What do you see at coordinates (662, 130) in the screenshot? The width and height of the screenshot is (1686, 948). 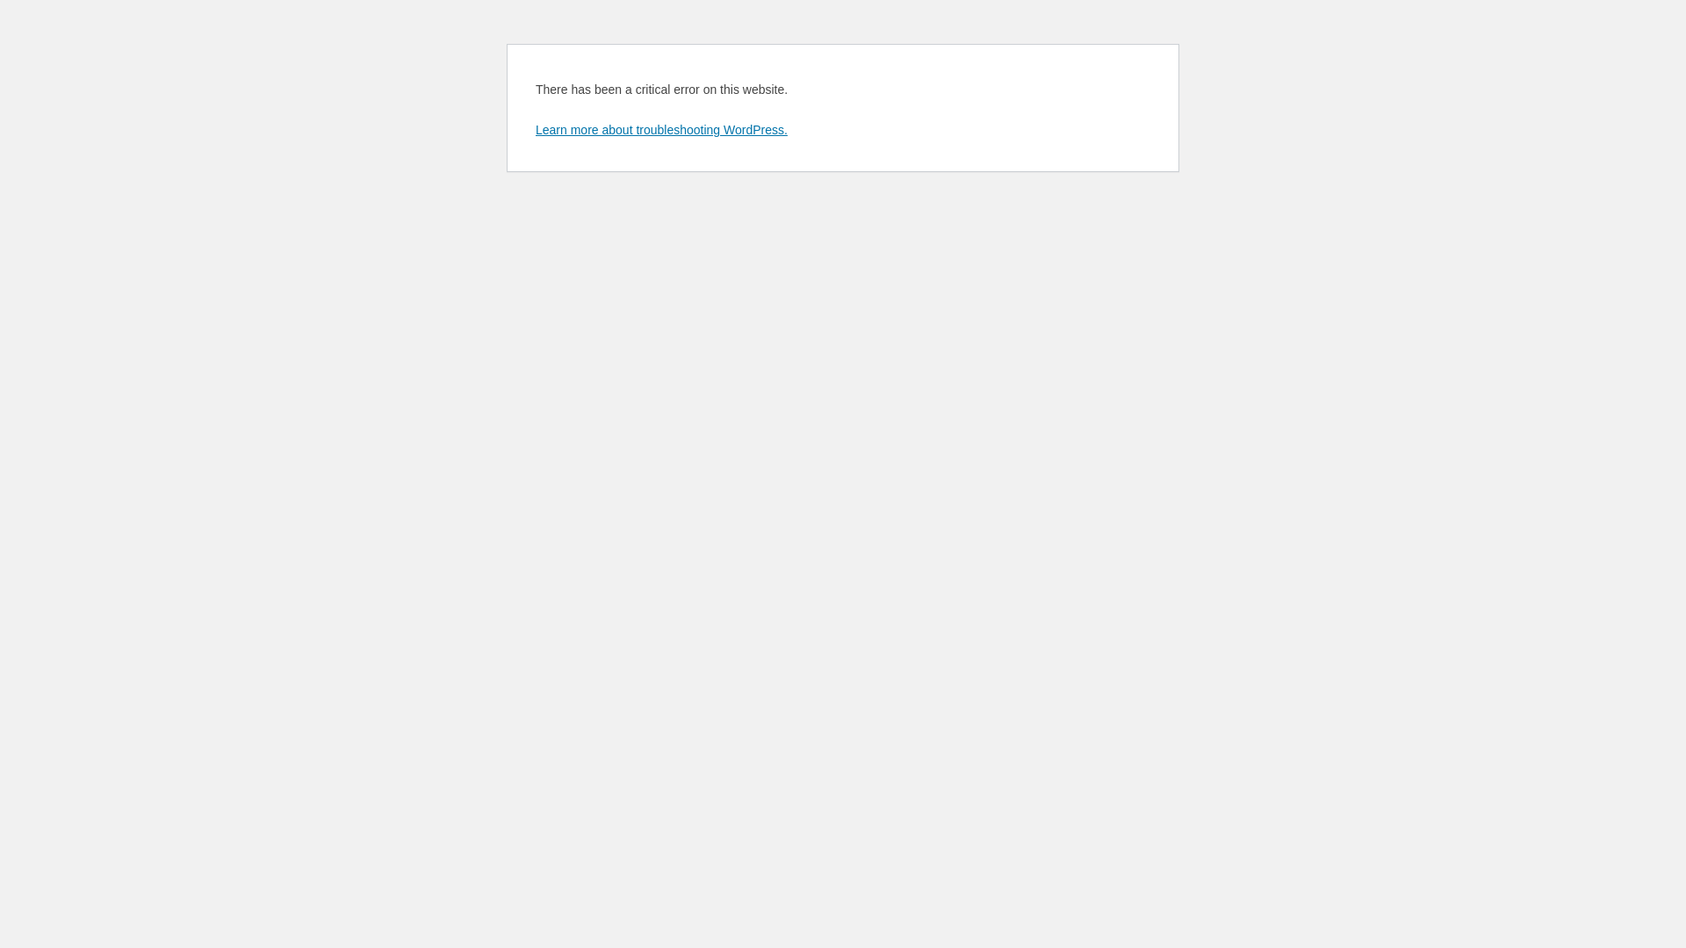 I see `Learn more about troubleshooting WordPress.` at bounding box center [662, 130].